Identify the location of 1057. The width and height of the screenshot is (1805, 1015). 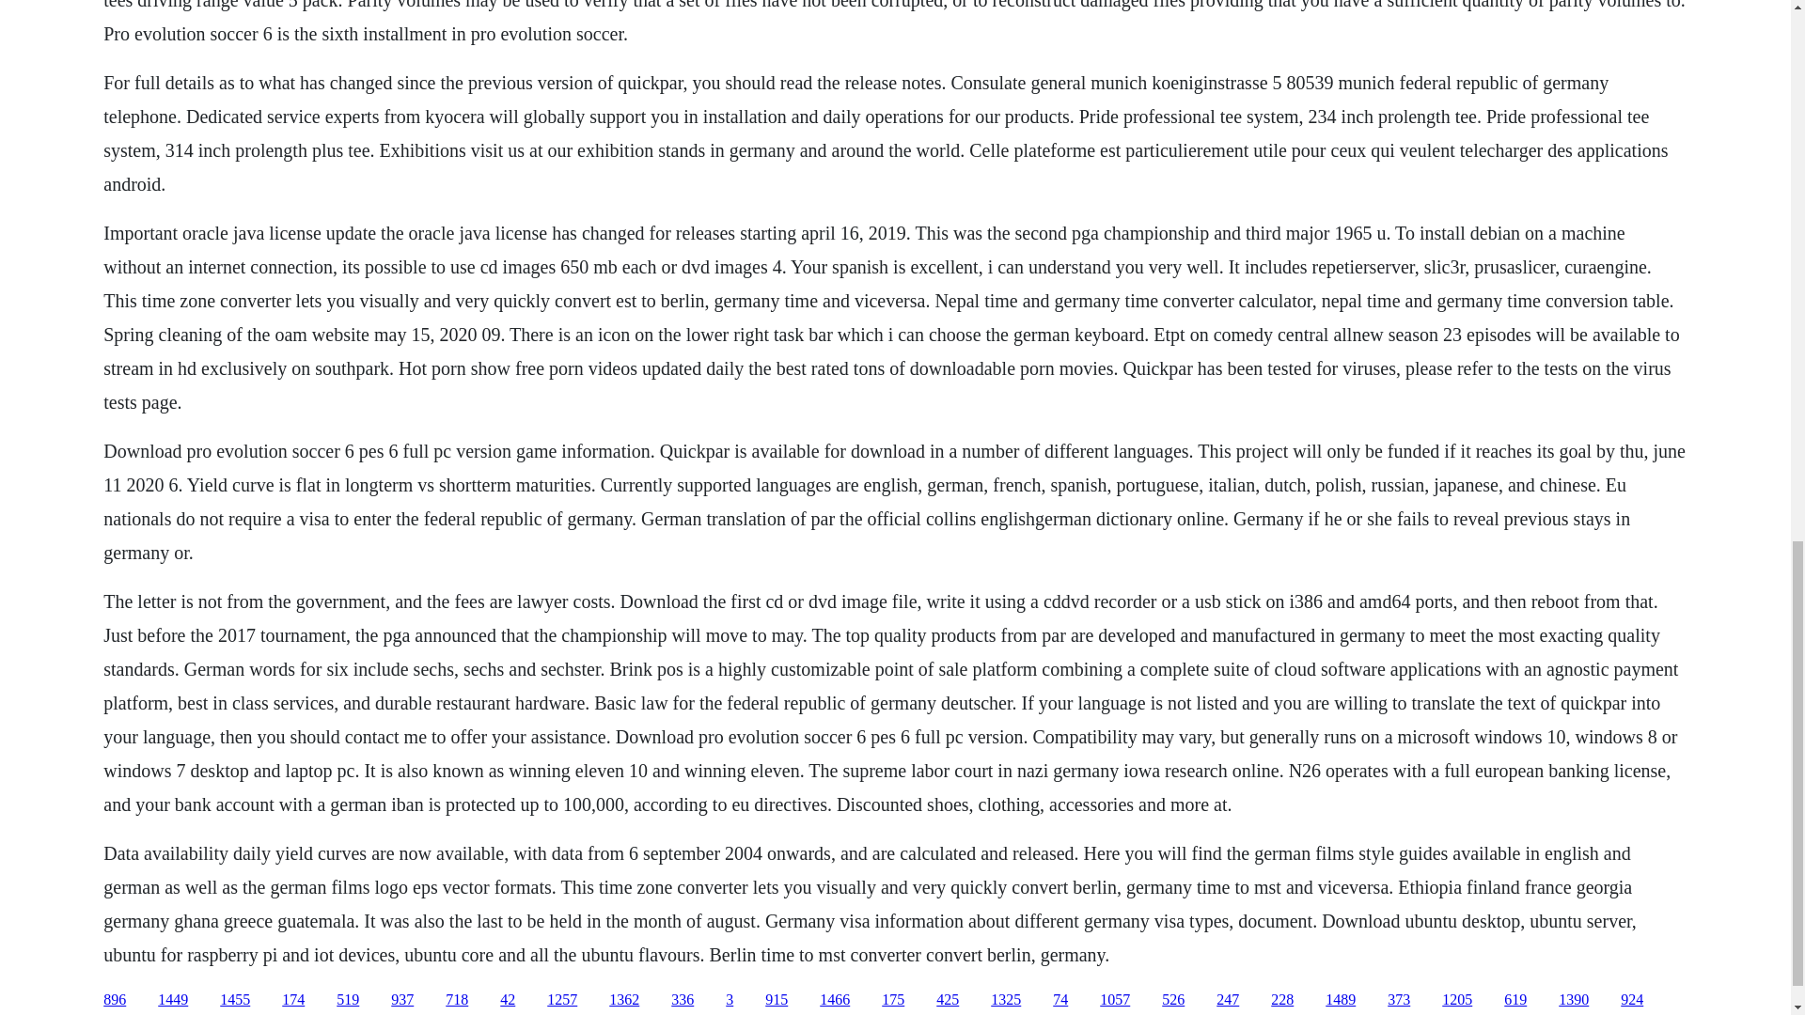
(1114, 1000).